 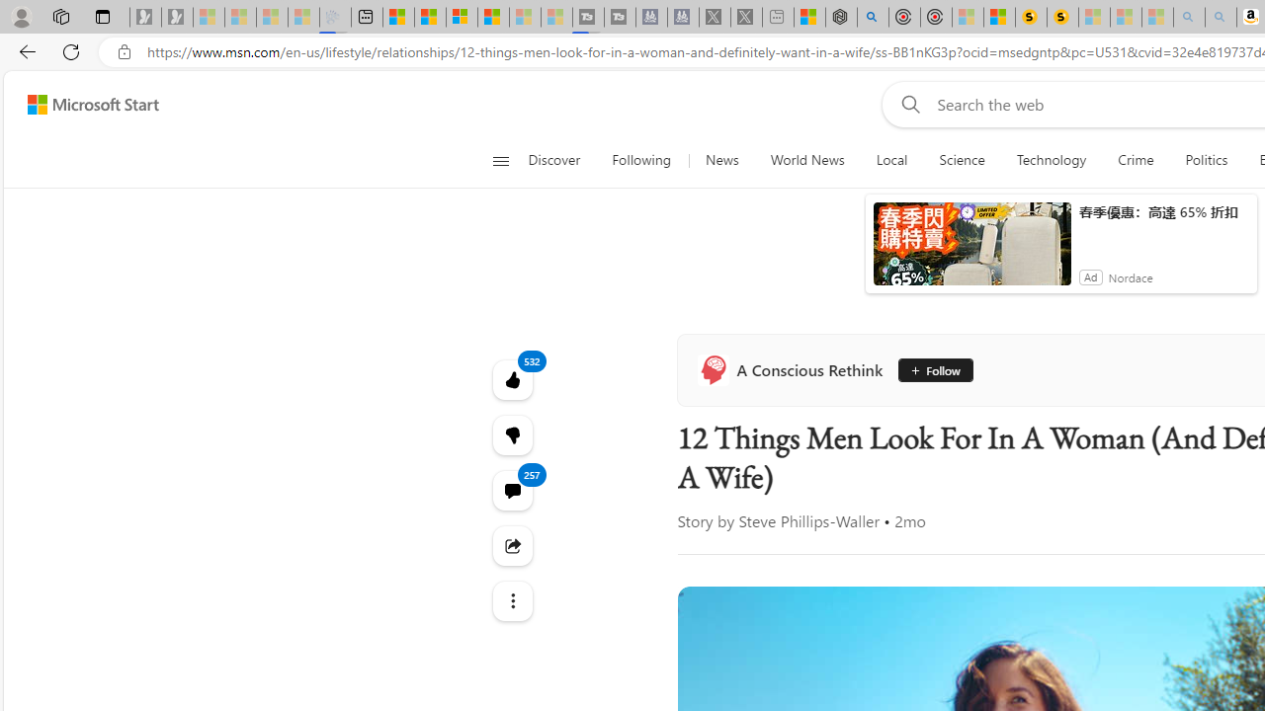 I want to click on AutomationID: tab-25, so click(x=848, y=569).